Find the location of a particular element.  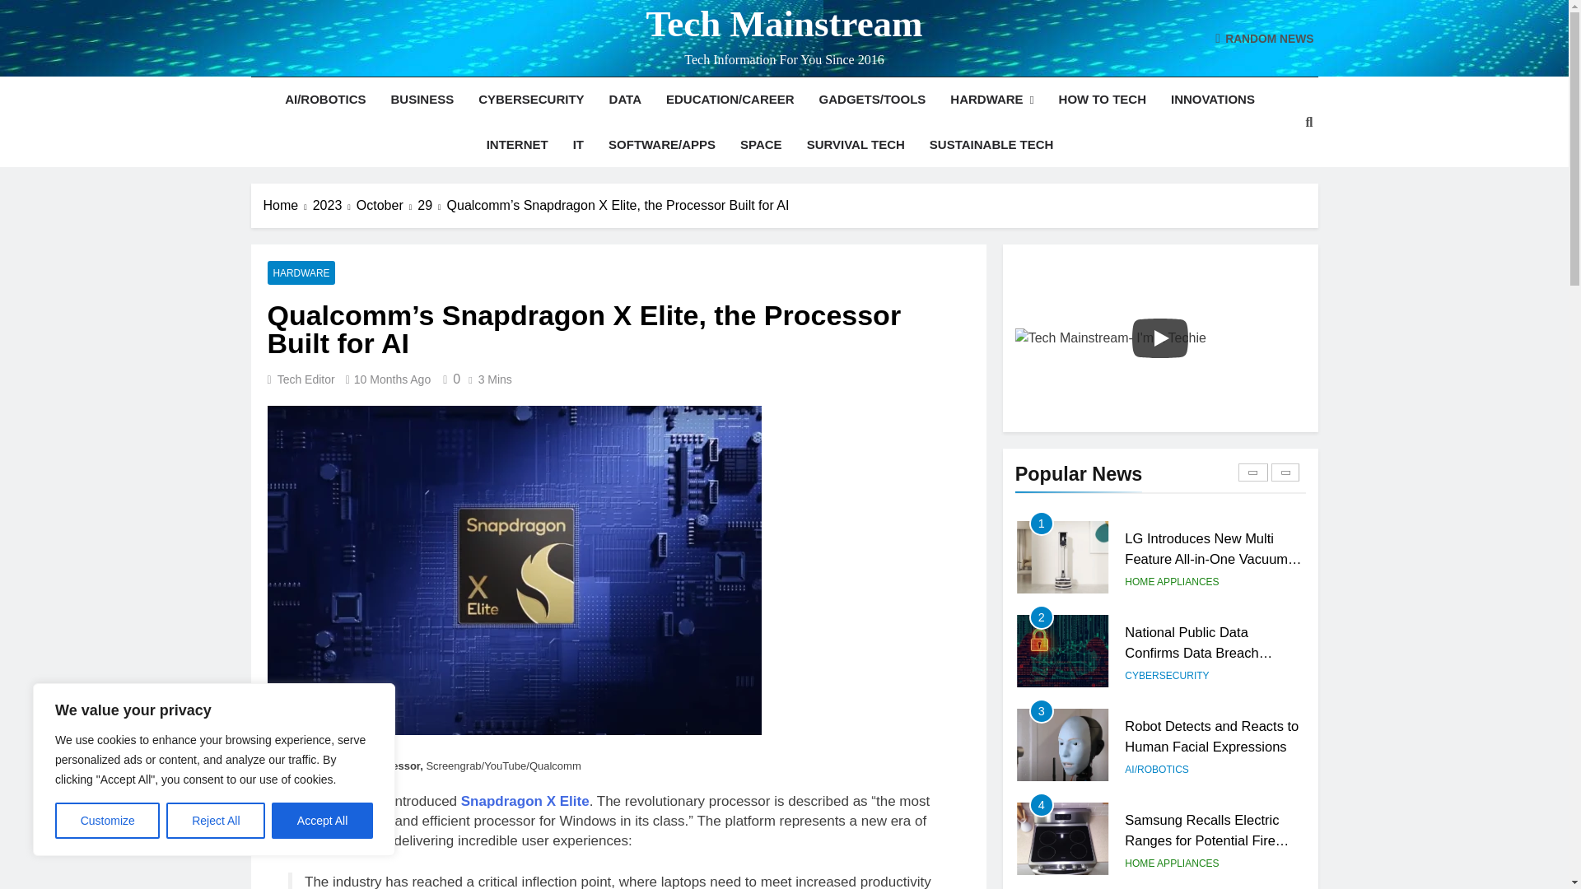

SPACE is located at coordinates (761, 145).